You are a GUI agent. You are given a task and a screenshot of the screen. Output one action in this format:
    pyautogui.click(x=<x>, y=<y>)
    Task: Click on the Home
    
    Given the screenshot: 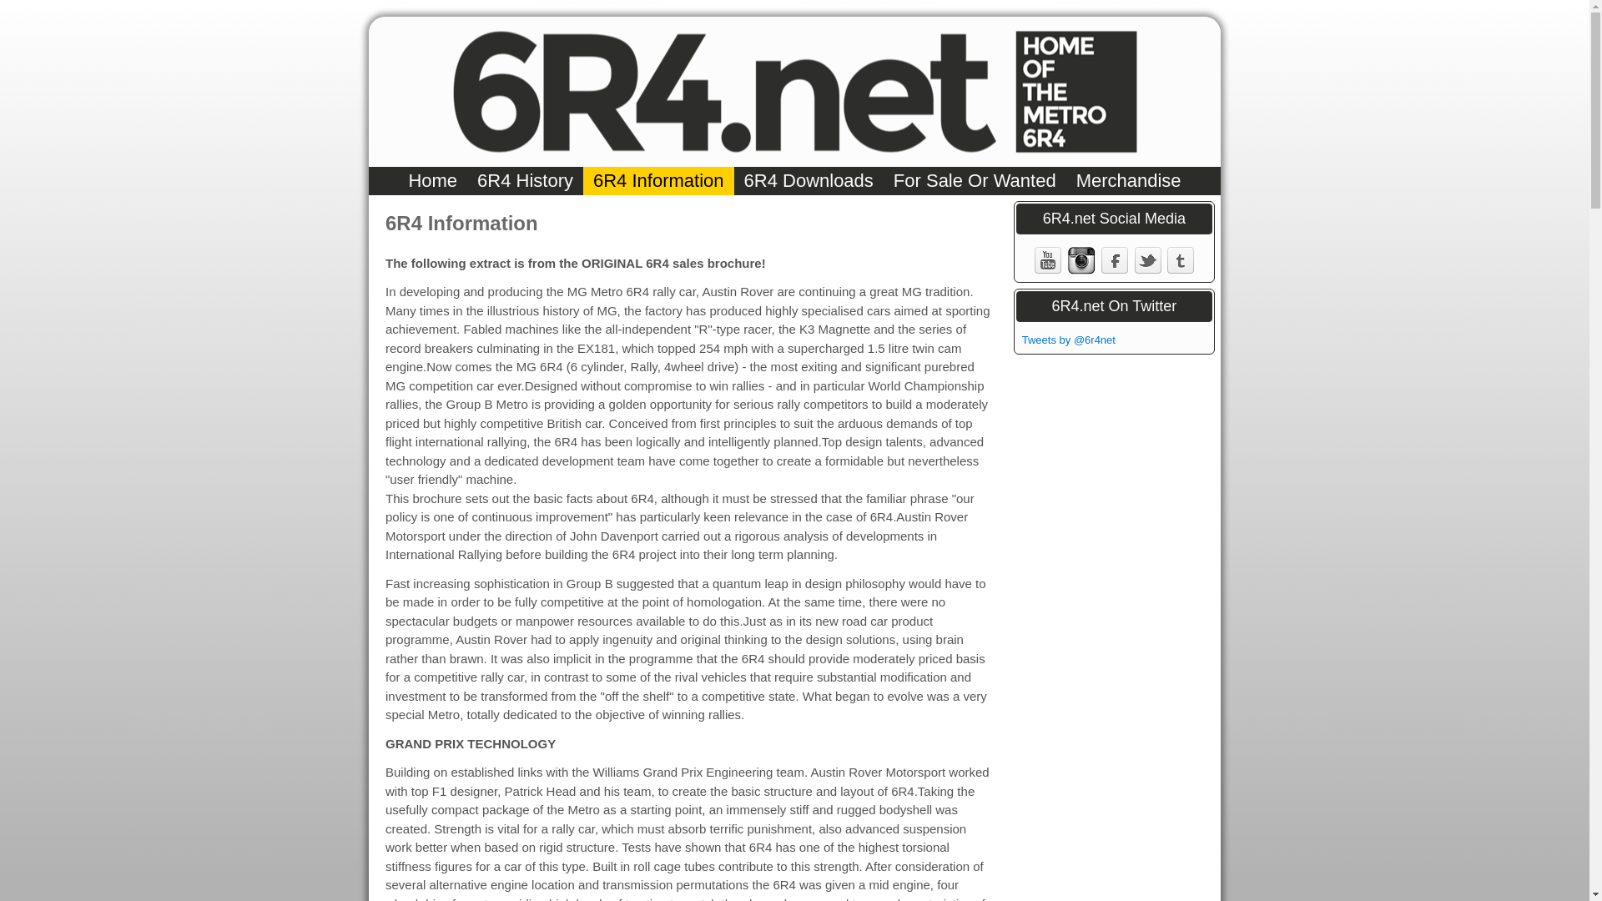 What is the action you would take?
    pyautogui.click(x=432, y=180)
    